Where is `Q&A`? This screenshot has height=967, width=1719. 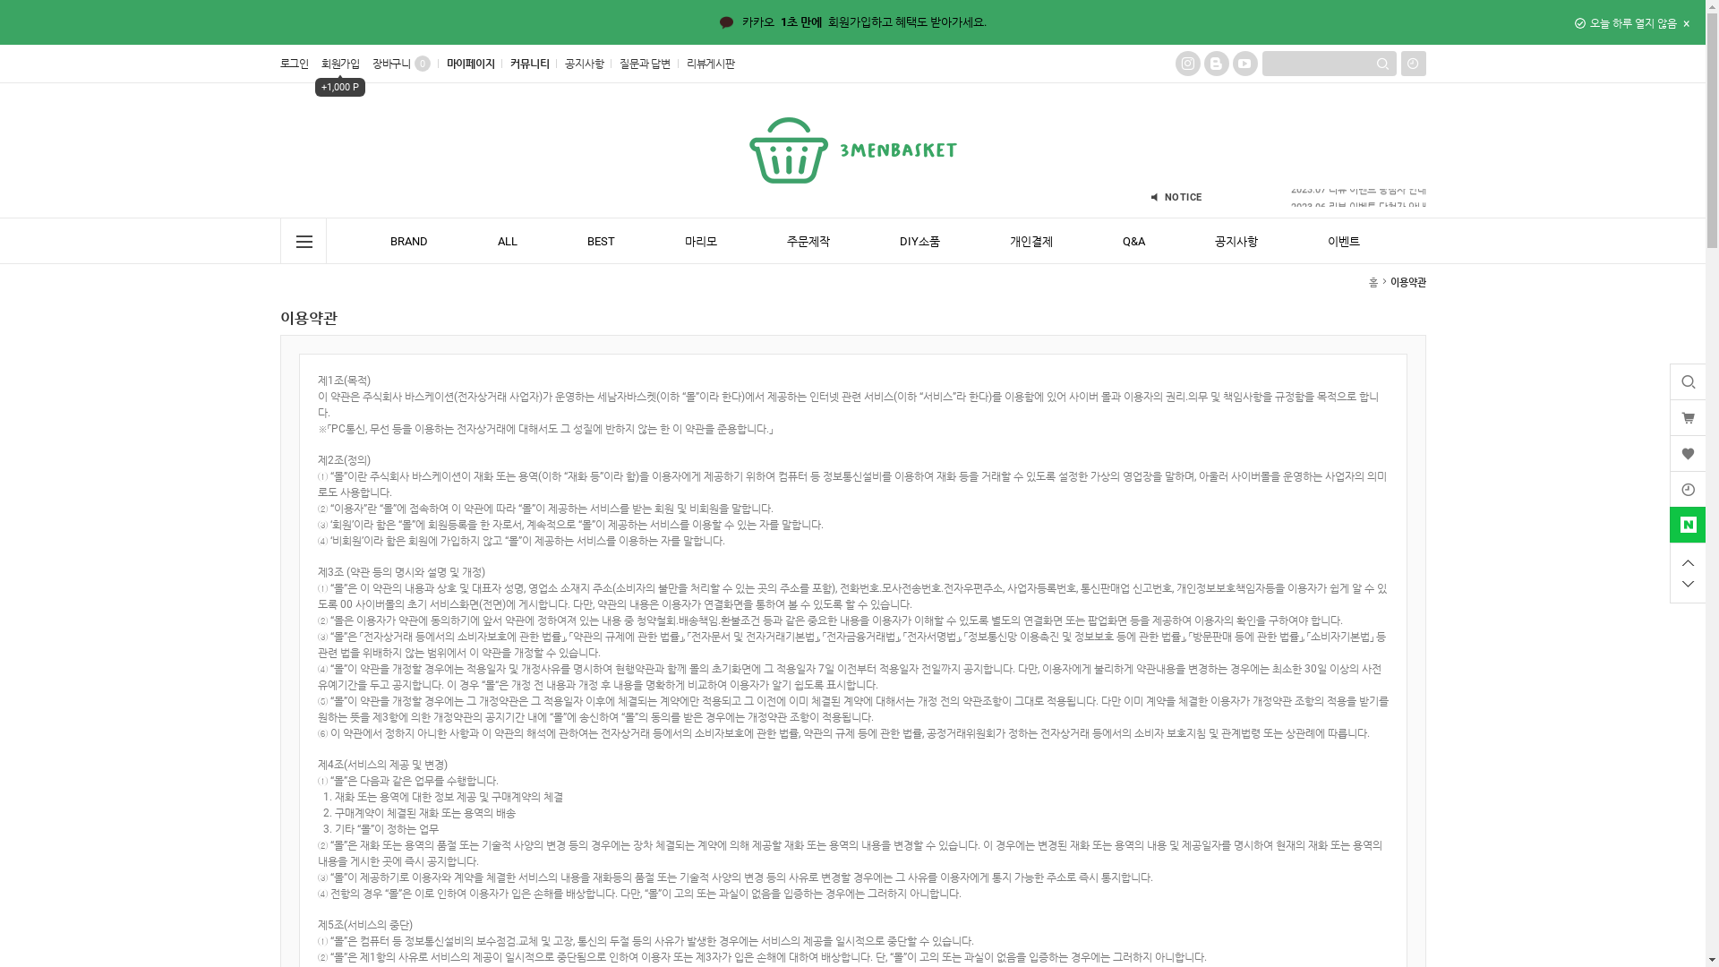
Q&A is located at coordinates (1133, 241).